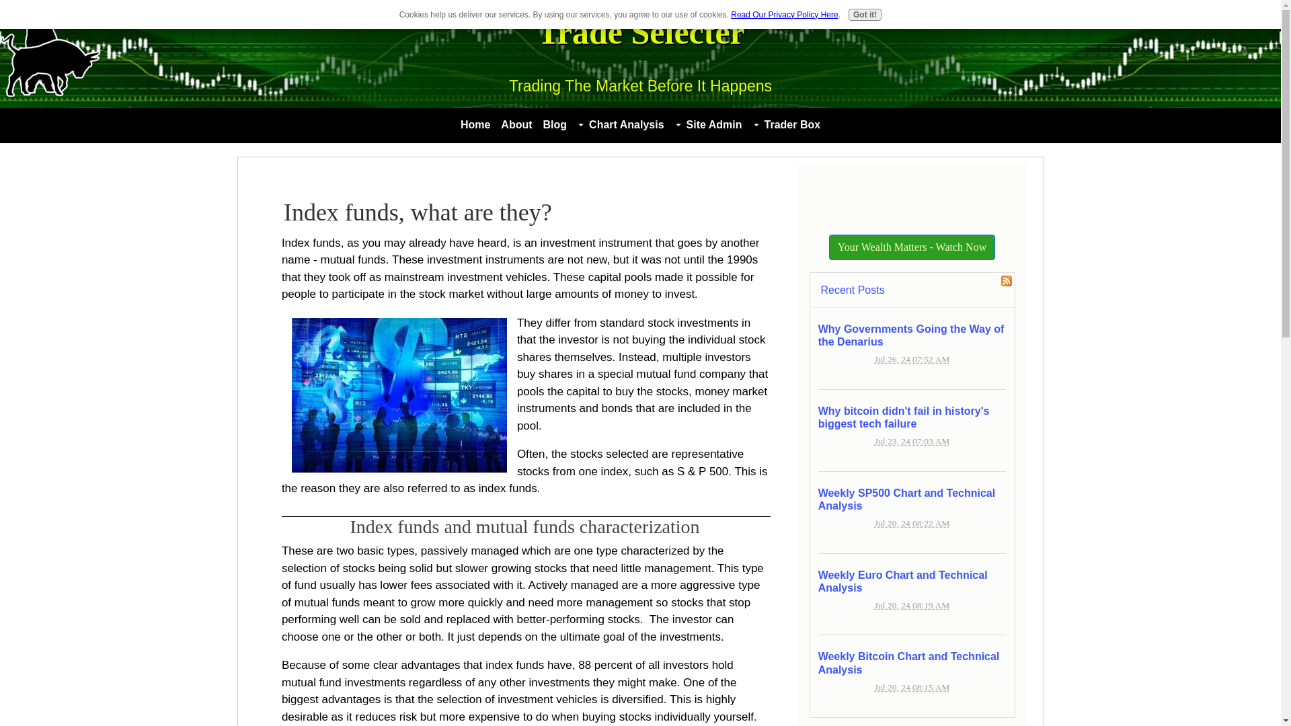 This screenshot has height=726, width=1291. Describe the element at coordinates (912, 441) in the screenshot. I see `2024-07-23T07:03:43-0400` at that location.